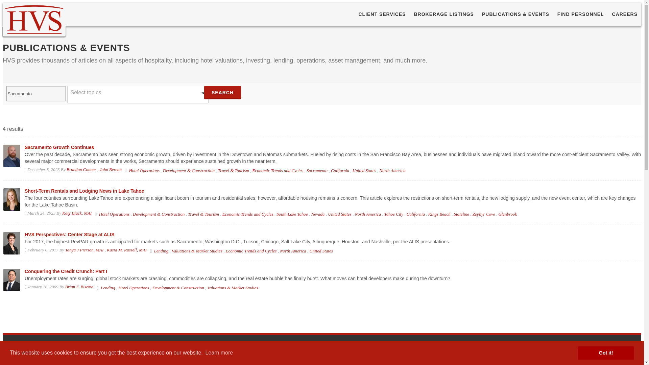  What do you see at coordinates (278, 170) in the screenshot?
I see `Economic Trends and Cycles` at bounding box center [278, 170].